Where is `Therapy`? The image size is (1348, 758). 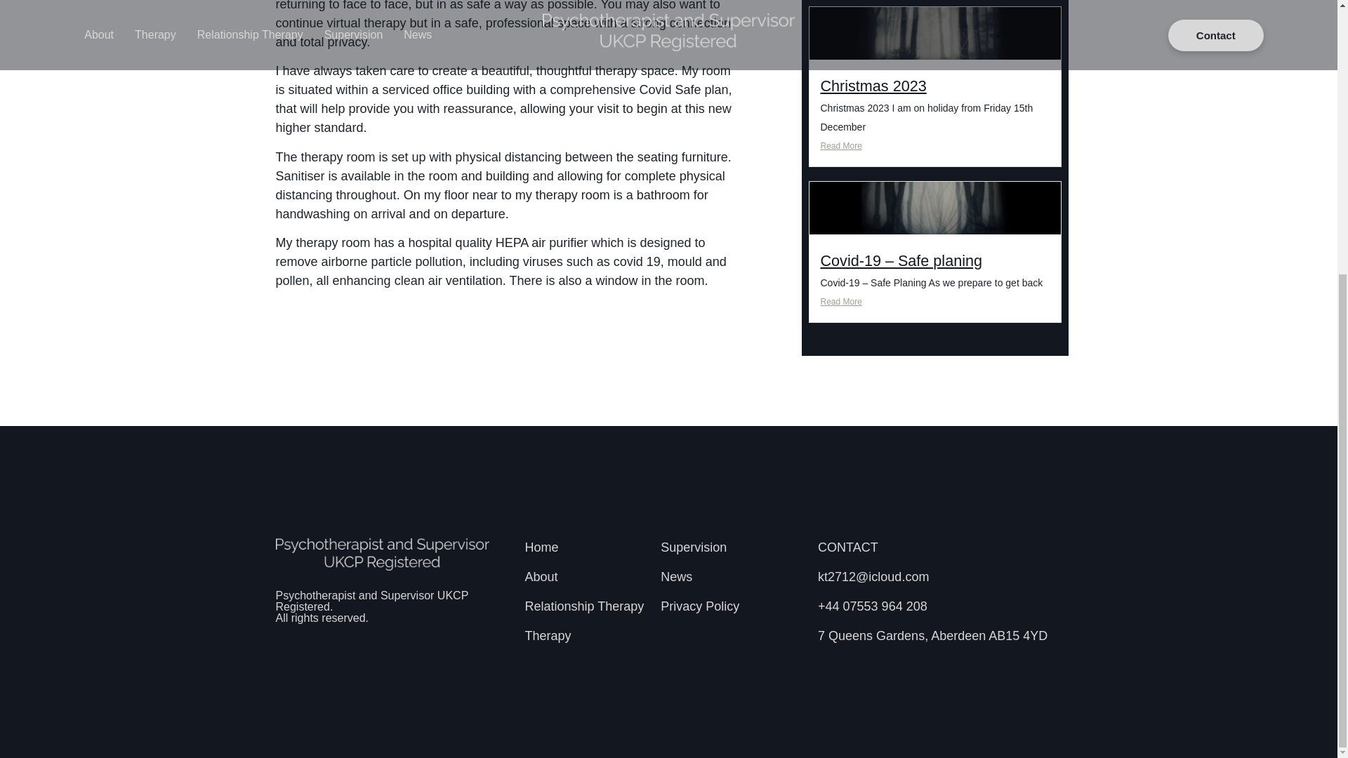 Therapy is located at coordinates (586, 636).